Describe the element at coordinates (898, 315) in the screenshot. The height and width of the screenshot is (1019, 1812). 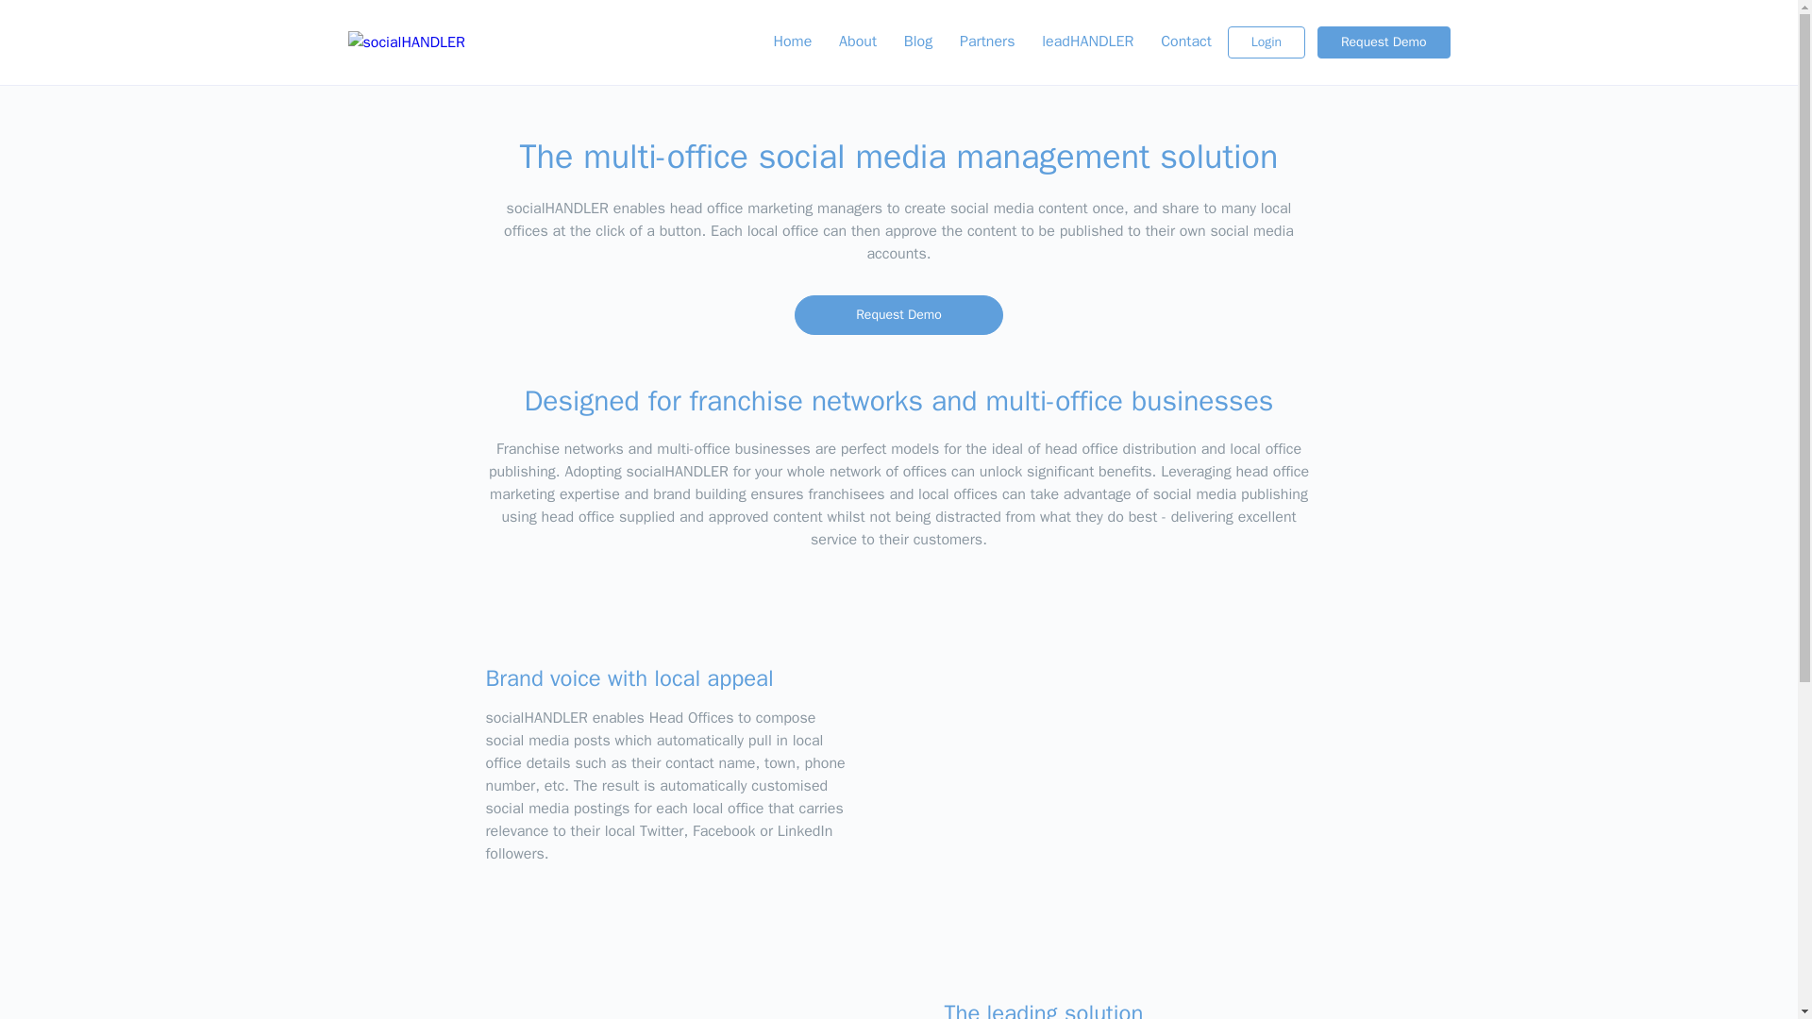
I see `Request Demo` at that location.